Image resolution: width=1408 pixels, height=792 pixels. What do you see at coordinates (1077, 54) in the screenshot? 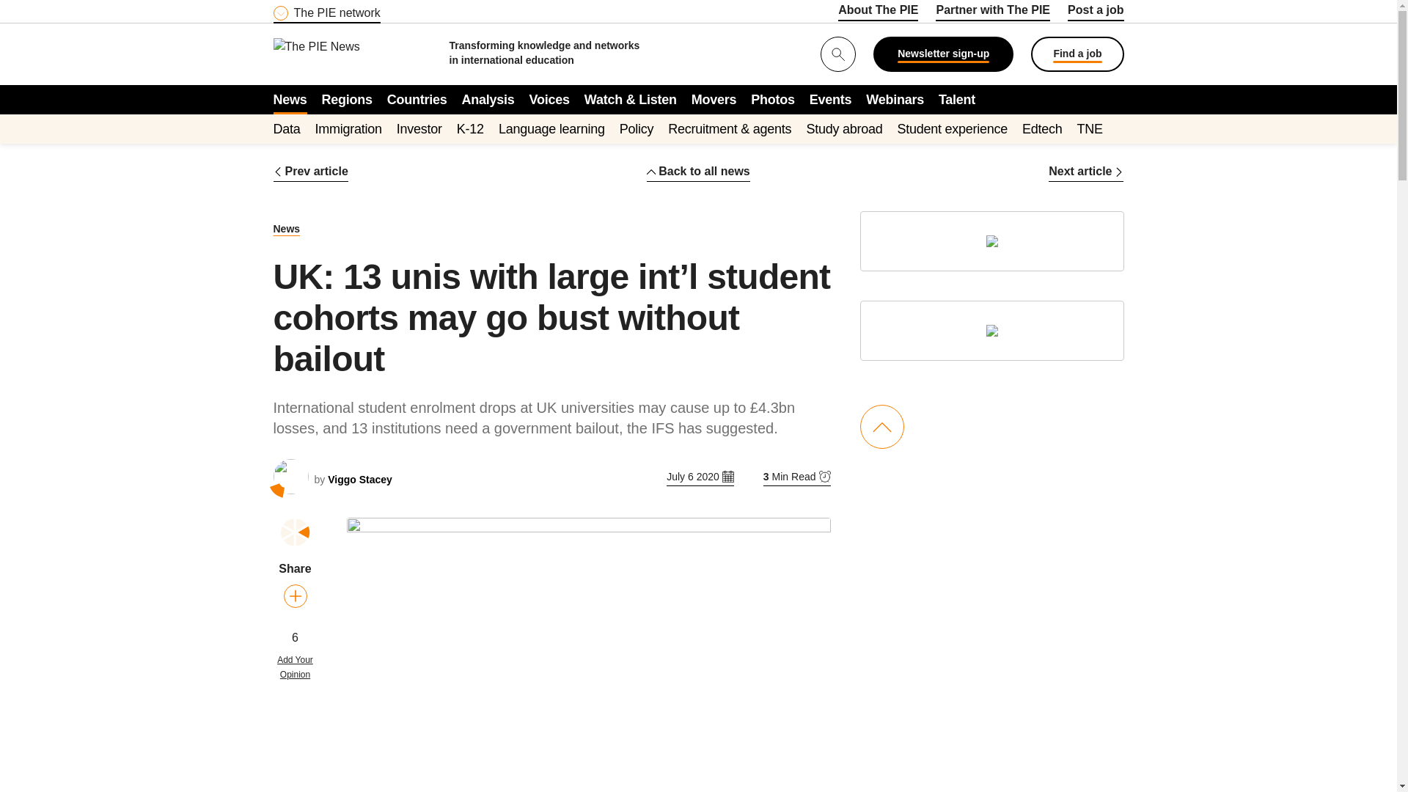
I see `Find a job` at bounding box center [1077, 54].